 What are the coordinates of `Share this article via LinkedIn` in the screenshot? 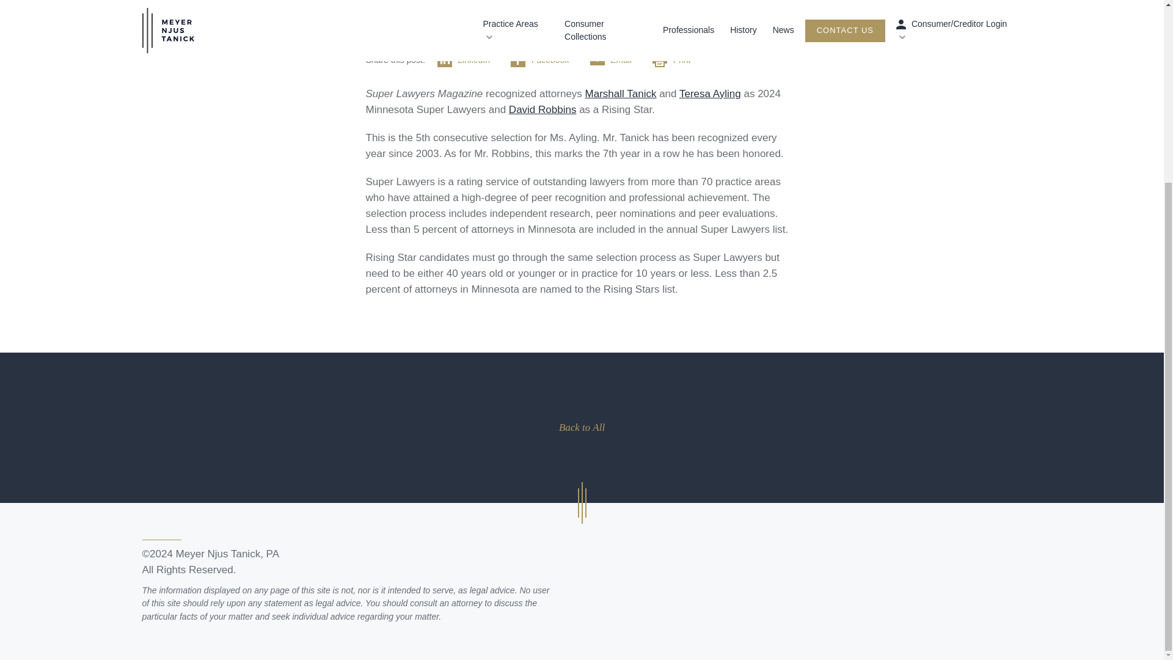 It's located at (470, 60).